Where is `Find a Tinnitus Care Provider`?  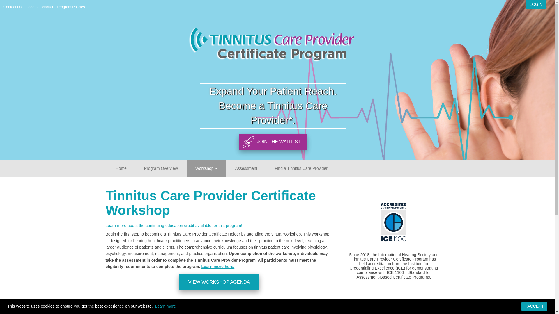 Find a Tinnitus Care Provider is located at coordinates (301, 168).